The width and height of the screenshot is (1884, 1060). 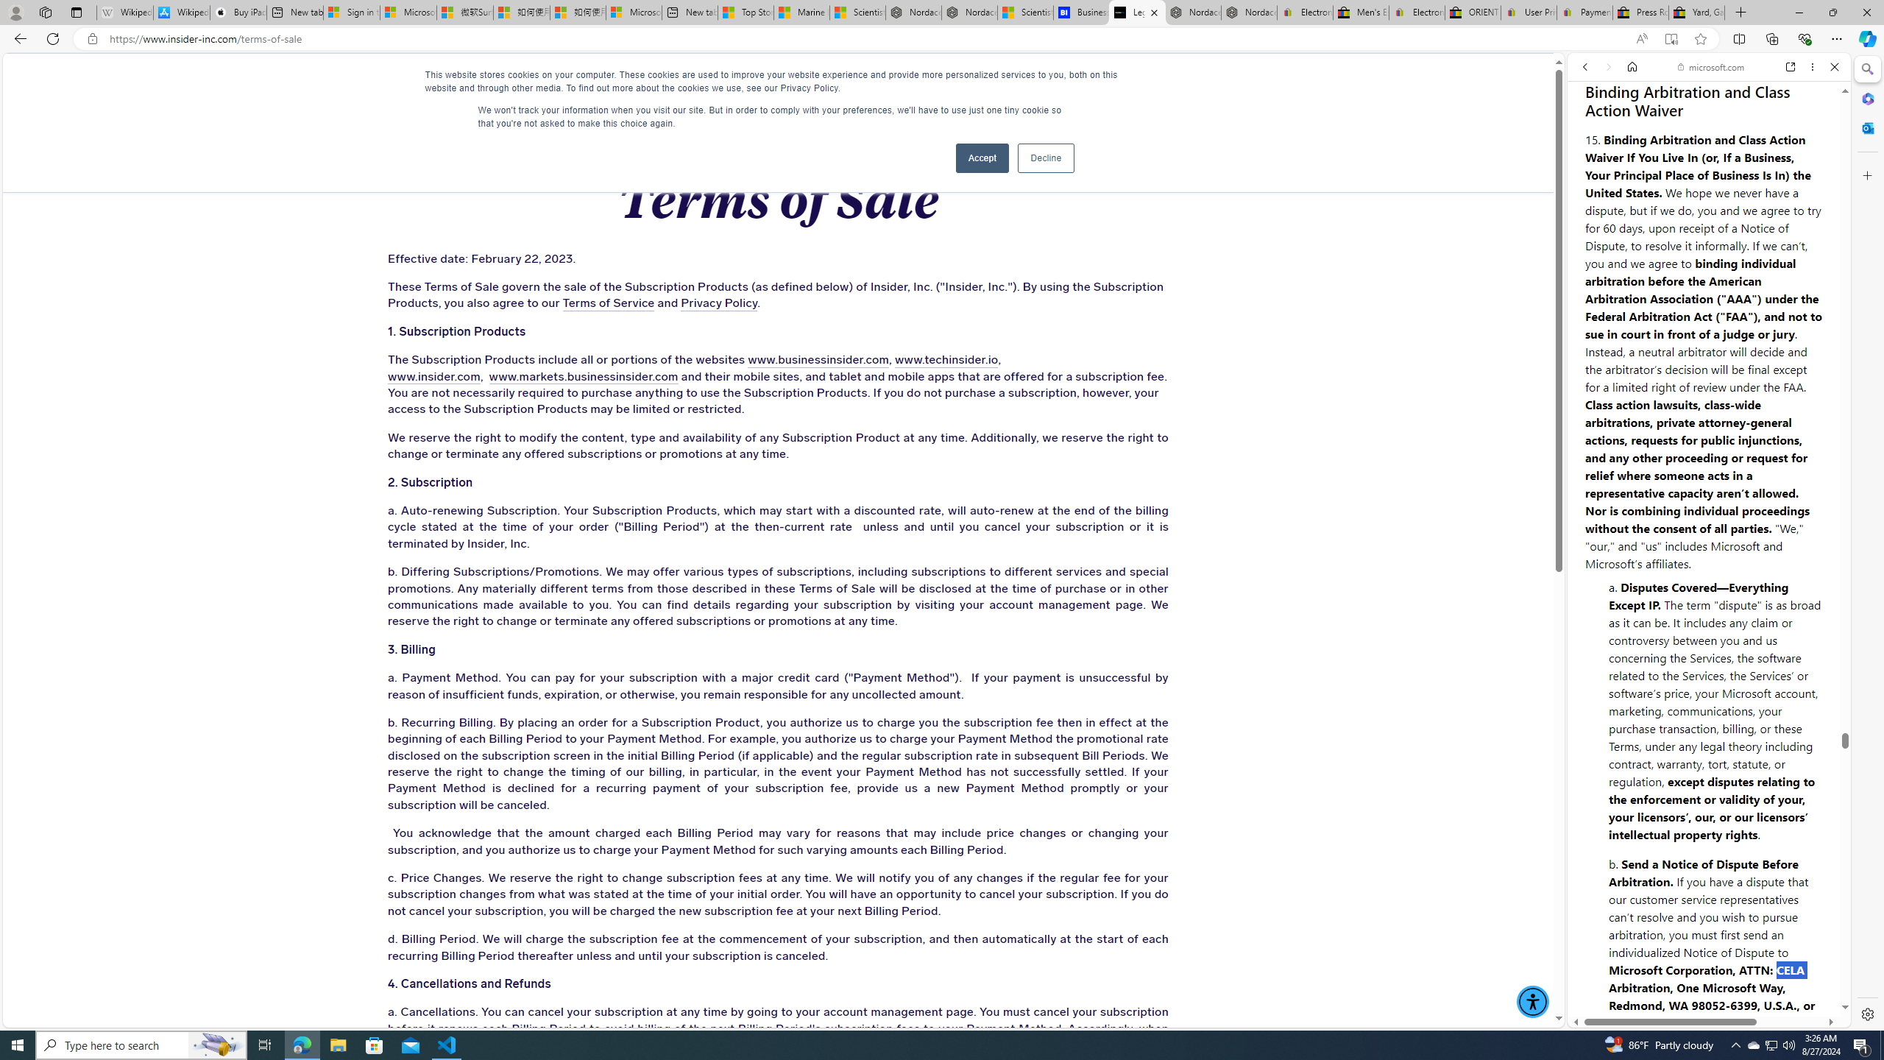 What do you see at coordinates (1584, 13) in the screenshot?
I see `Payments Terms of Use | eBay.com` at bounding box center [1584, 13].